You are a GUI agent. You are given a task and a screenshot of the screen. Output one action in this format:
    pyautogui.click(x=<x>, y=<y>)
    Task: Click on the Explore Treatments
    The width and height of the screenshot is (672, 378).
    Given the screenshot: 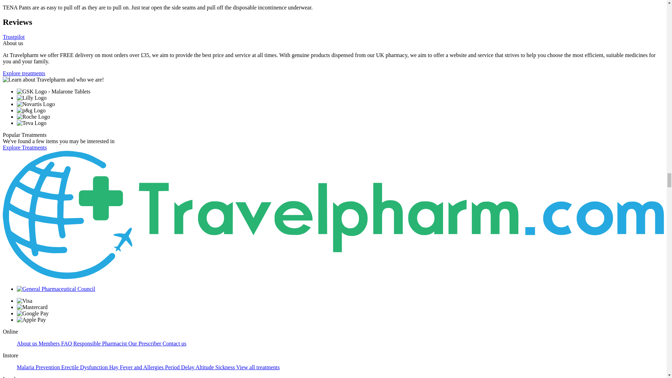 What is the action you would take?
    pyautogui.click(x=24, y=147)
    